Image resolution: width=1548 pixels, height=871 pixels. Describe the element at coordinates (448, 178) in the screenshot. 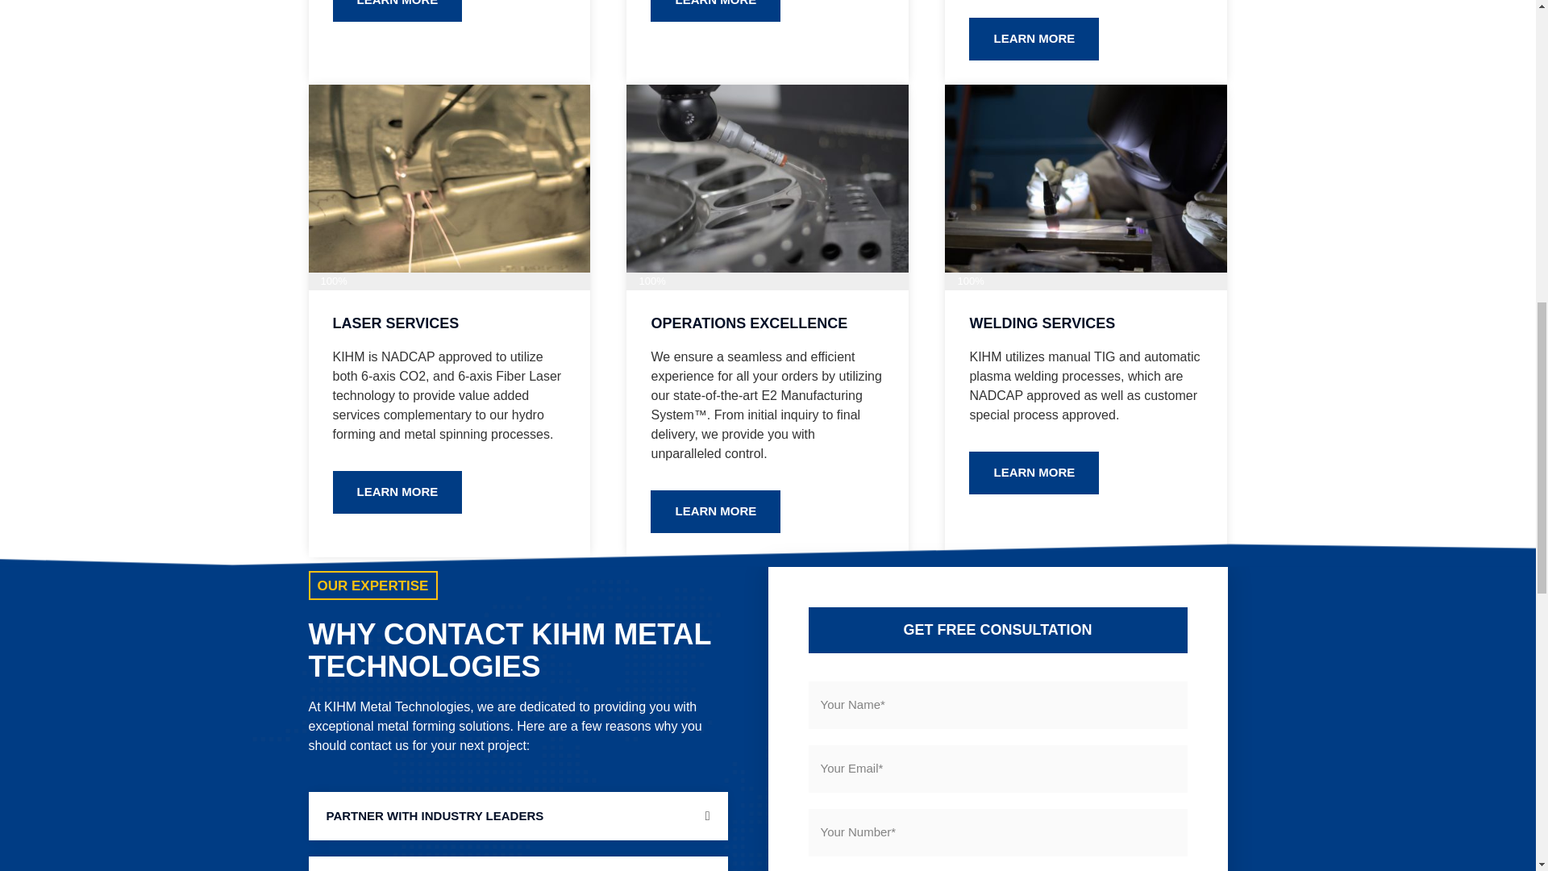

I see `laser` at that location.